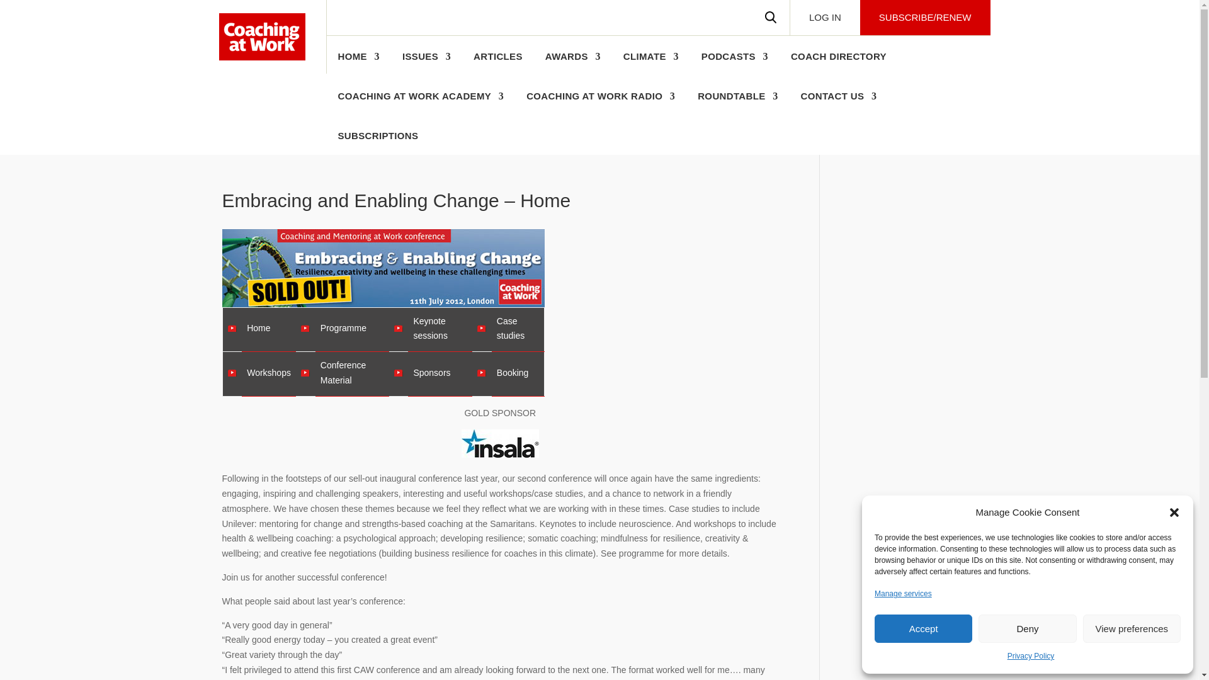 This screenshot has height=680, width=1209. I want to click on Accept, so click(923, 628).